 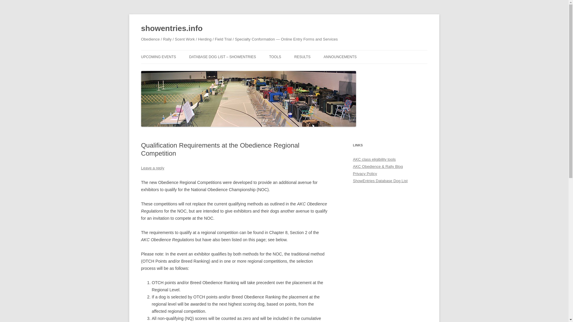 I want to click on UPCOMING EVENTS, so click(x=158, y=57).